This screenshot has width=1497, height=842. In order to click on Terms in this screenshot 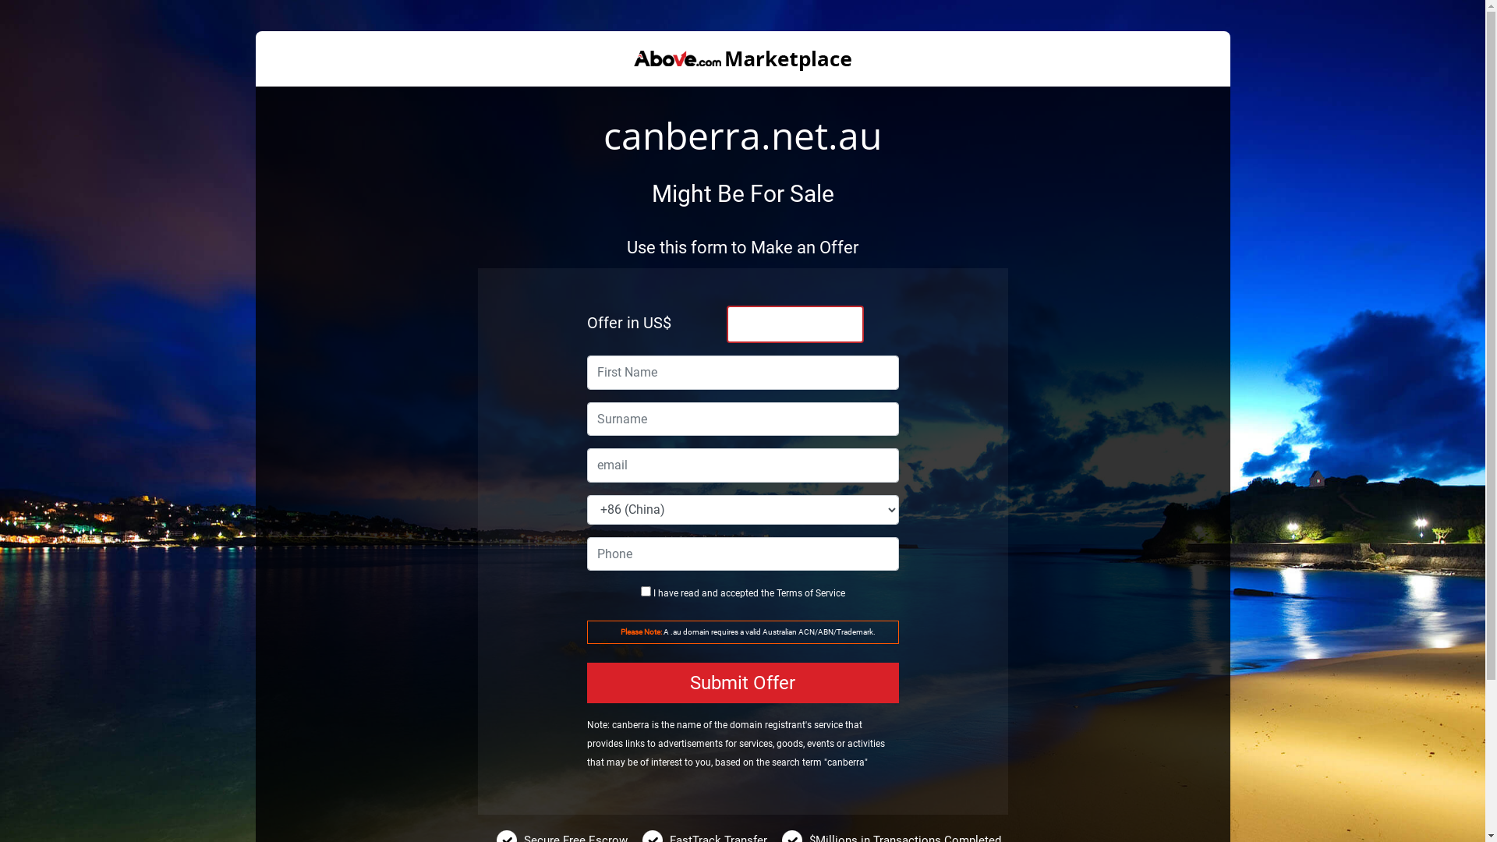, I will do `click(789, 593)`.